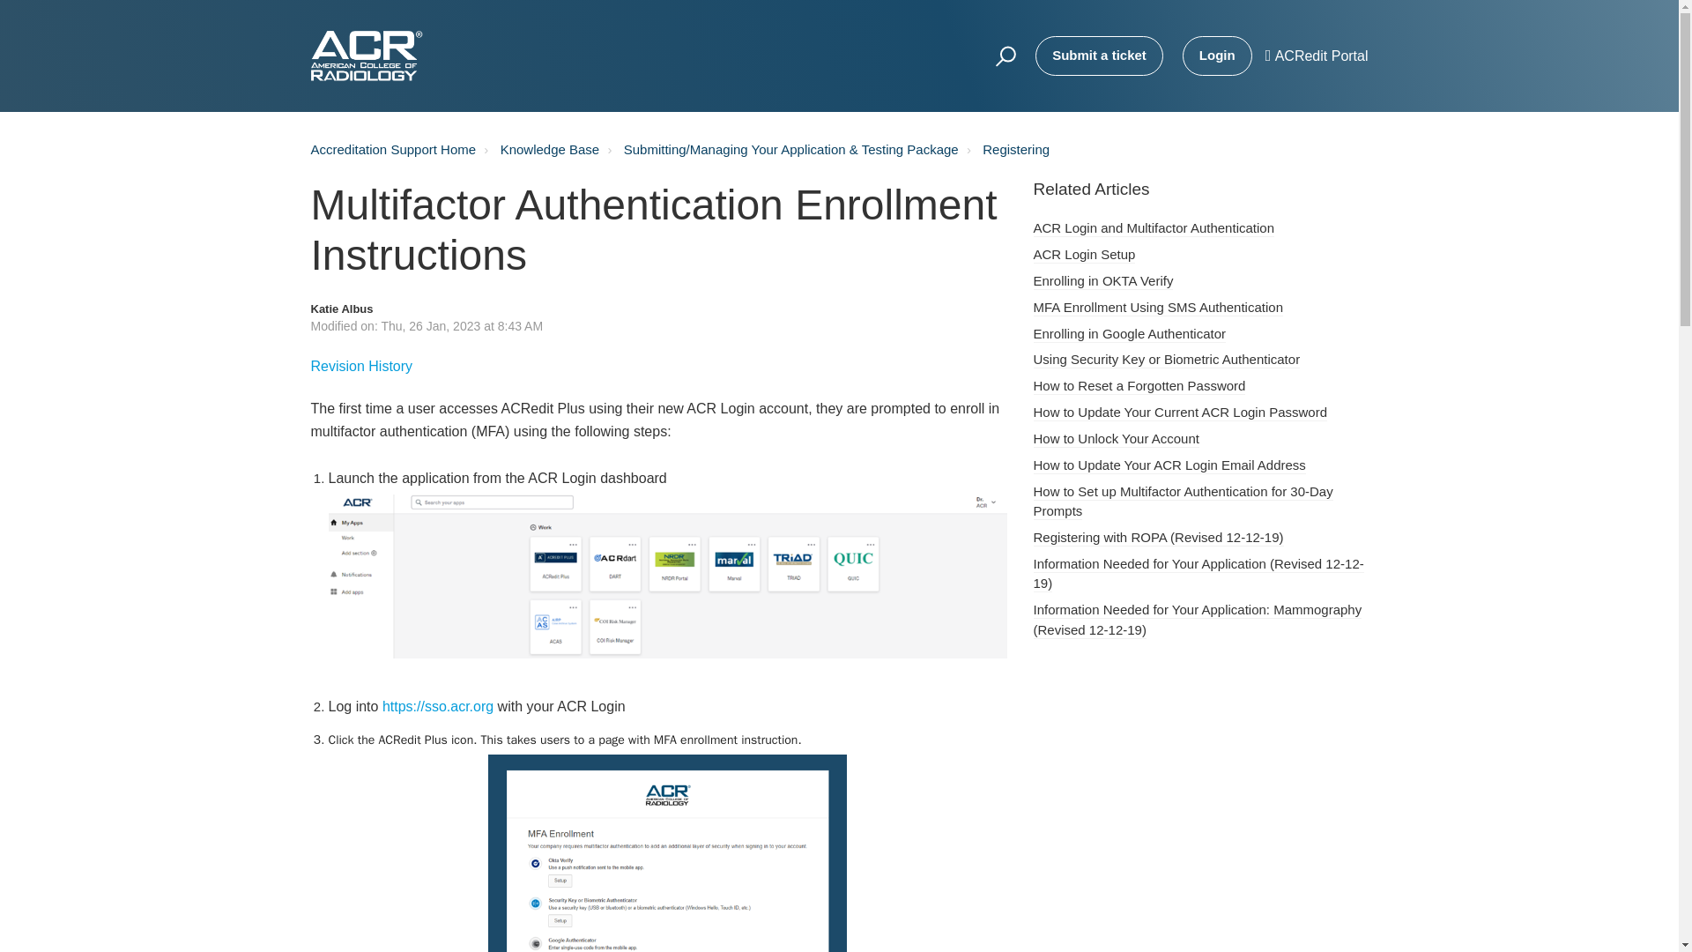 This screenshot has width=1692, height=952. I want to click on Registering, so click(1006, 150).